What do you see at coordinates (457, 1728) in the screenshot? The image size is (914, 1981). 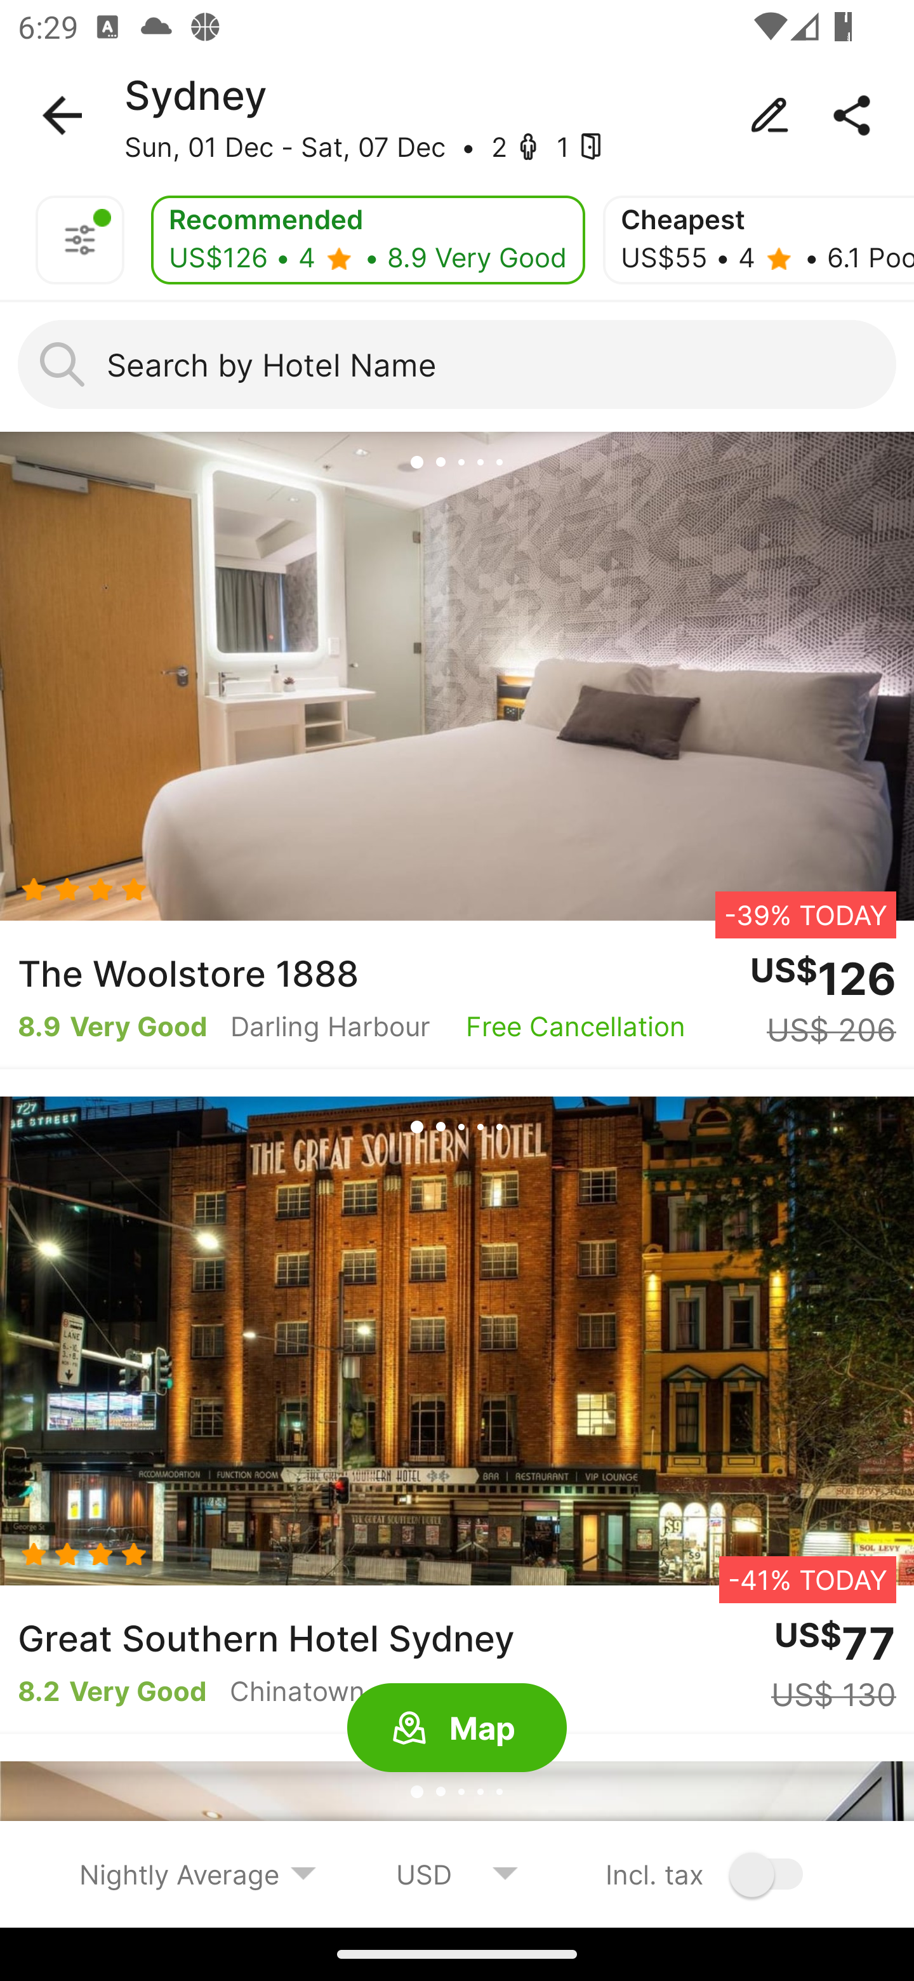 I see `Map ` at bounding box center [457, 1728].